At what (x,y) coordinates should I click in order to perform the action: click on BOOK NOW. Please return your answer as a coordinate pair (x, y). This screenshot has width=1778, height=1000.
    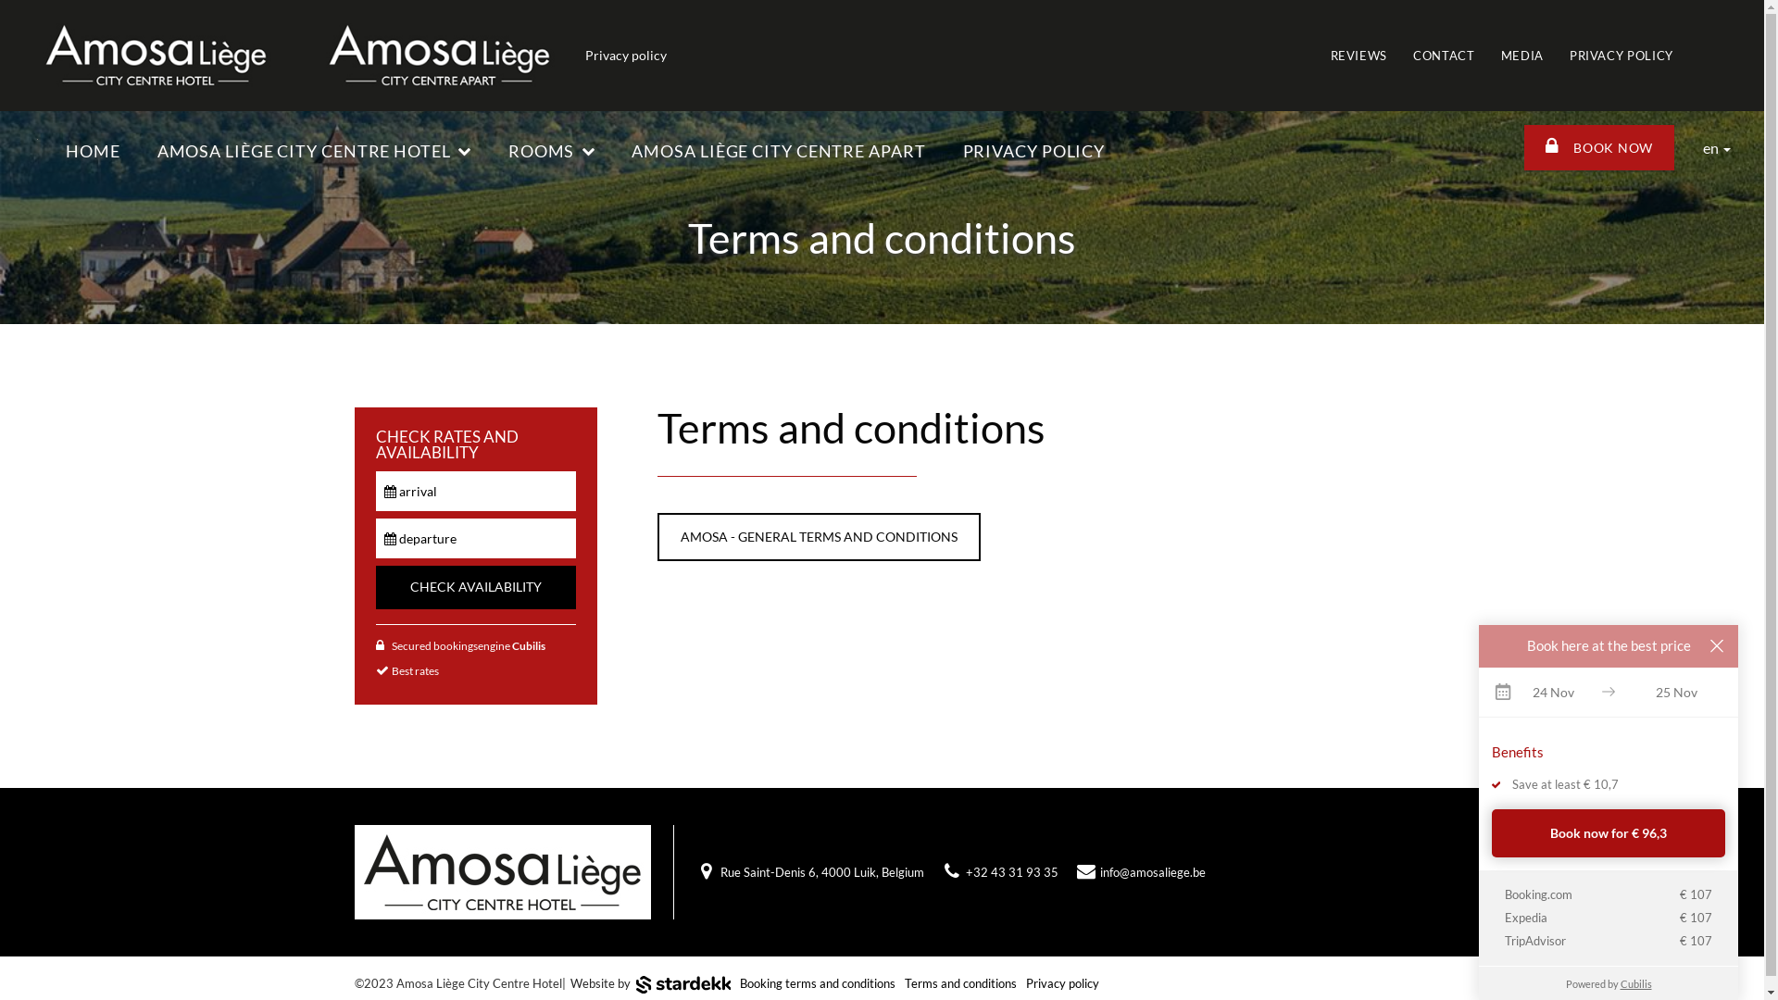
    Looking at the image, I should click on (1599, 148).